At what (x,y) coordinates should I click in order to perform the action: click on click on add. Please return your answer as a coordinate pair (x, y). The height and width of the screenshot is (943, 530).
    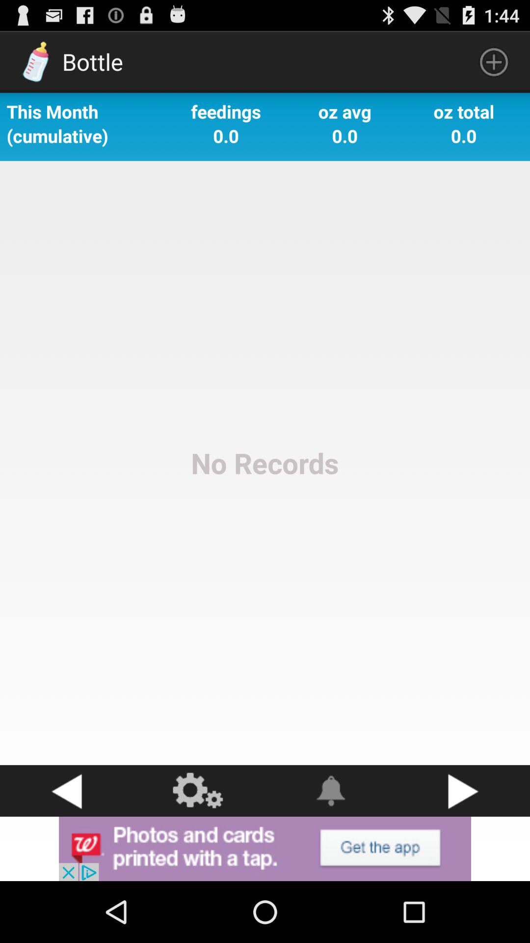
    Looking at the image, I should click on (265, 849).